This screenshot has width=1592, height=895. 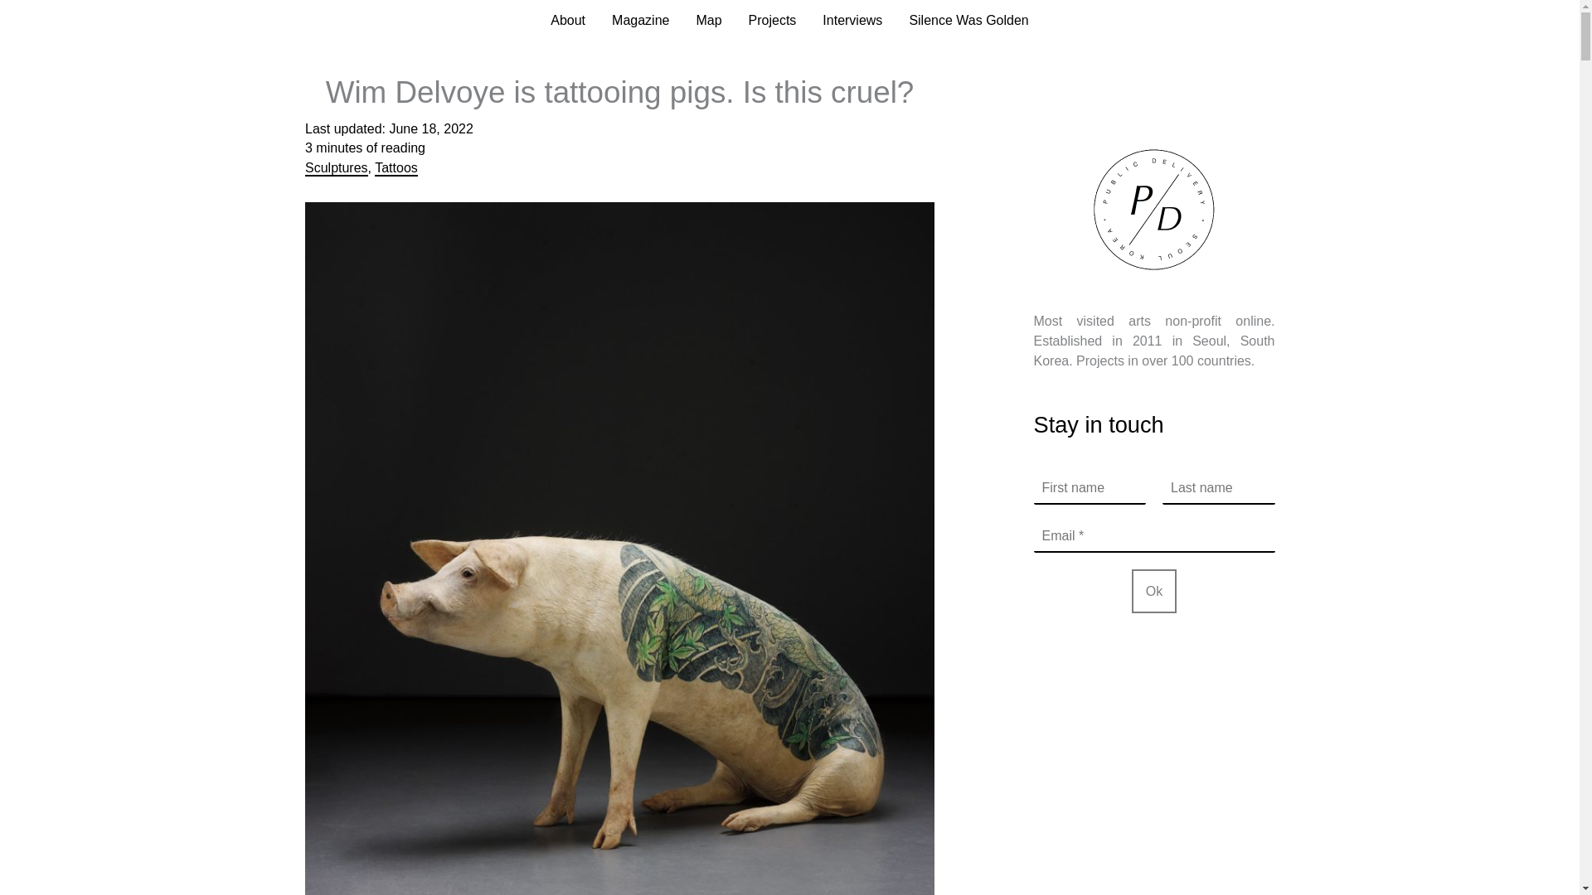 What do you see at coordinates (567, 20) in the screenshot?
I see `About` at bounding box center [567, 20].